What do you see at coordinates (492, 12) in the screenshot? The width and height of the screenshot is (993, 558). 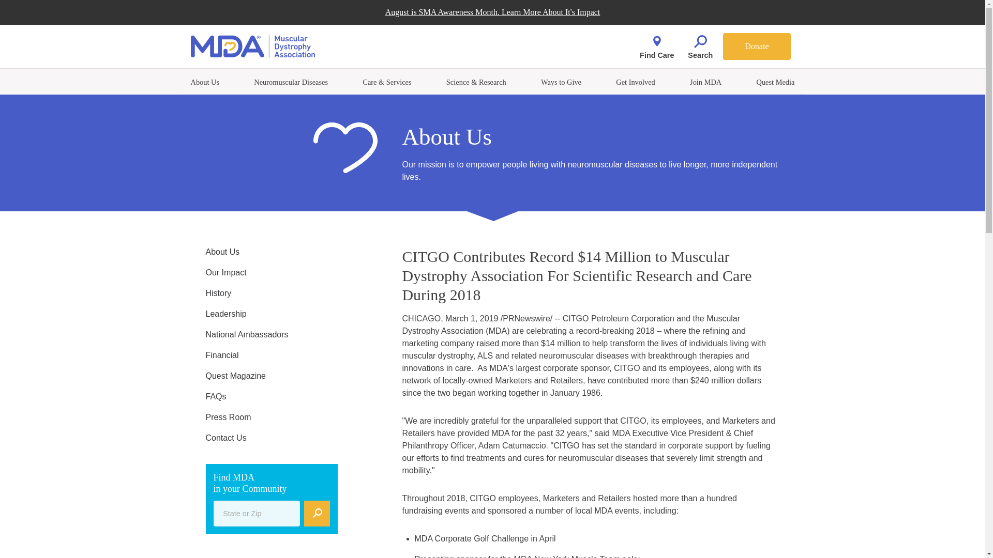 I see `August is SMA Awareness Month. Learn More About It's Impact` at bounding box center [492, 12].